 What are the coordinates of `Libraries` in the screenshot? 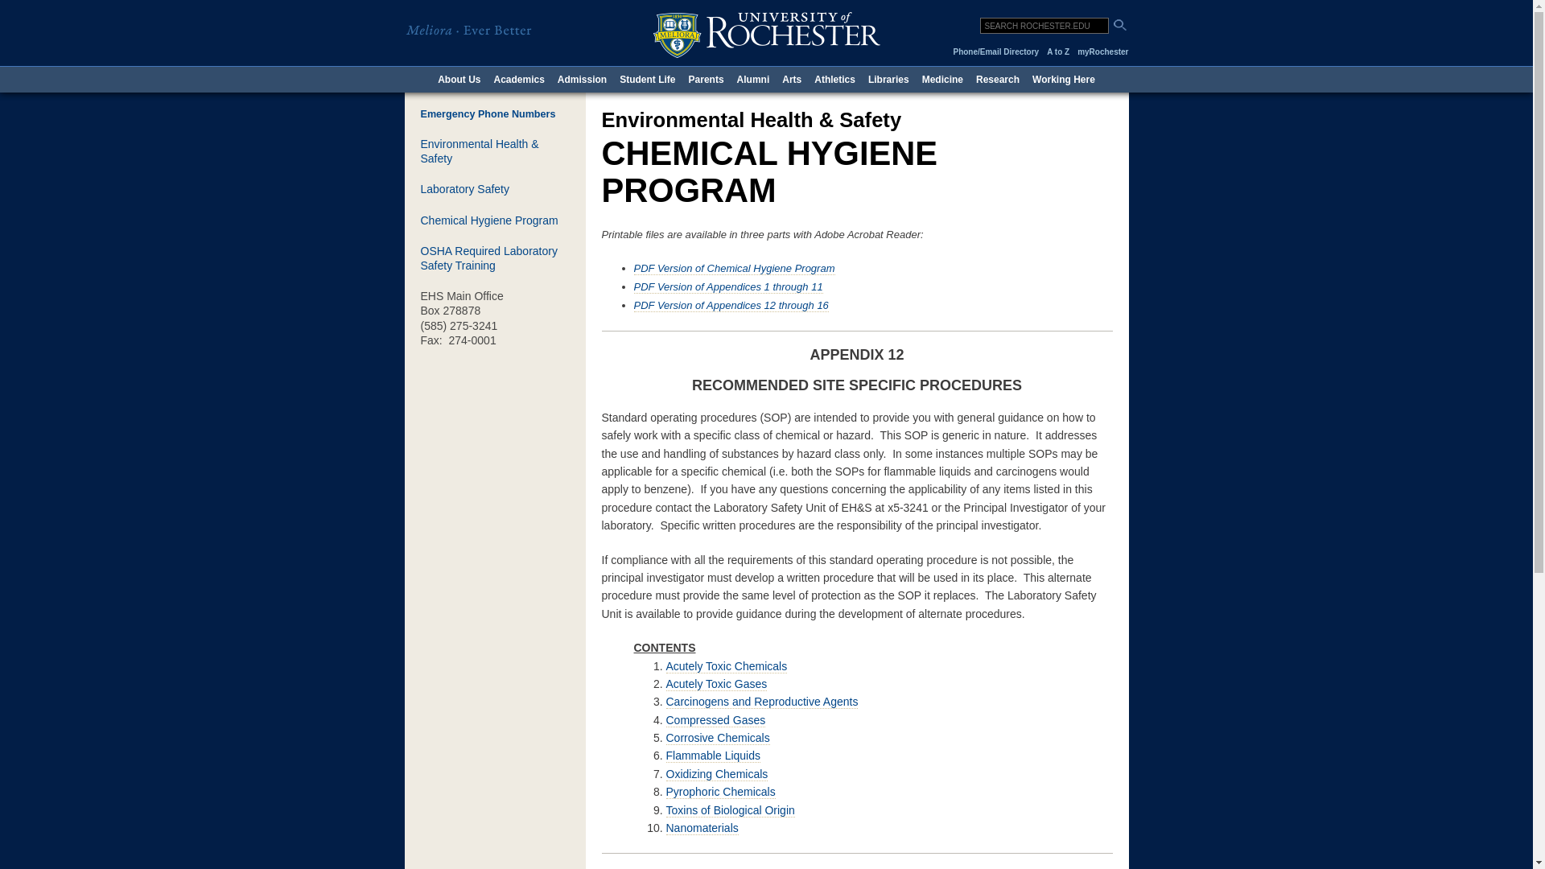 It's located at (888, 79).